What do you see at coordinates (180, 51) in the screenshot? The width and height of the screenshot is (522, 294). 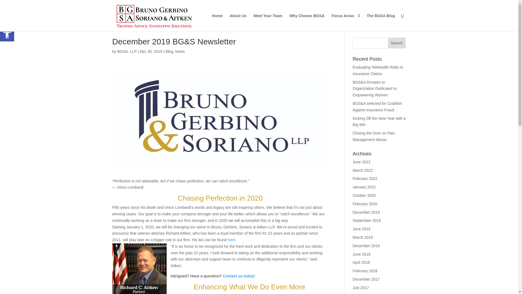 I see `BGSA, LLP` at bounding box center [180, 51].